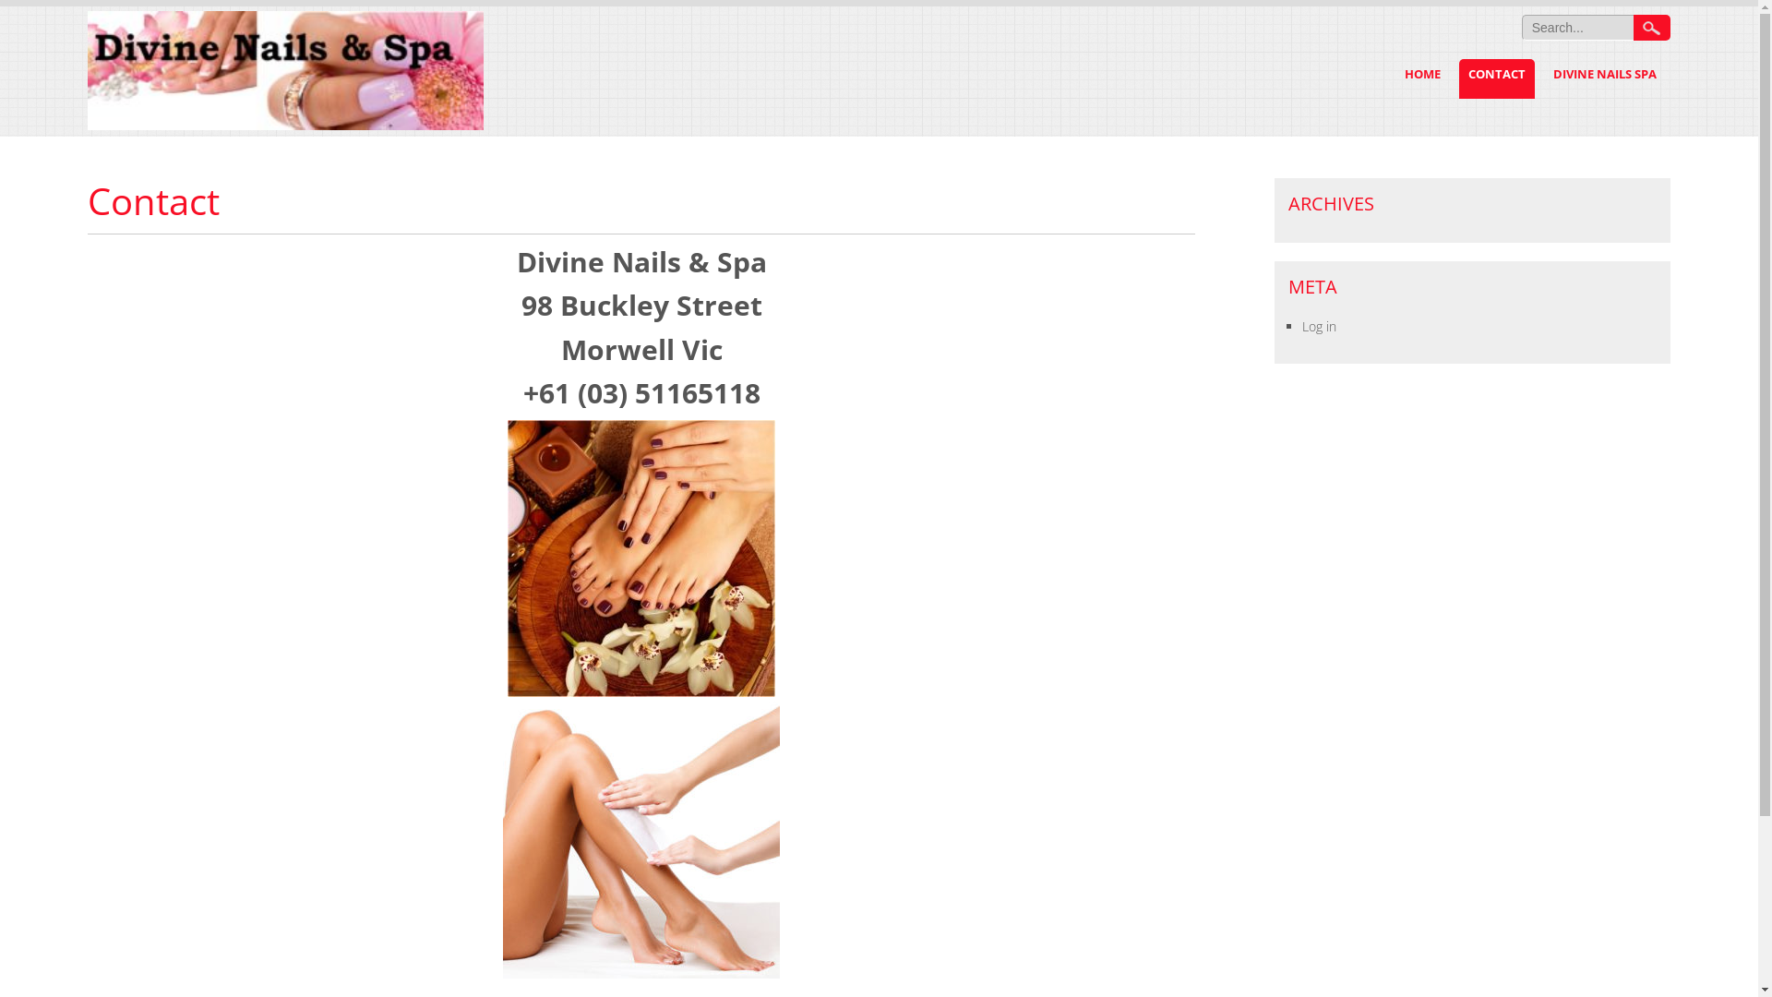 The image size is (1772, 997). I want to click on Log in, so click(1320, 327).